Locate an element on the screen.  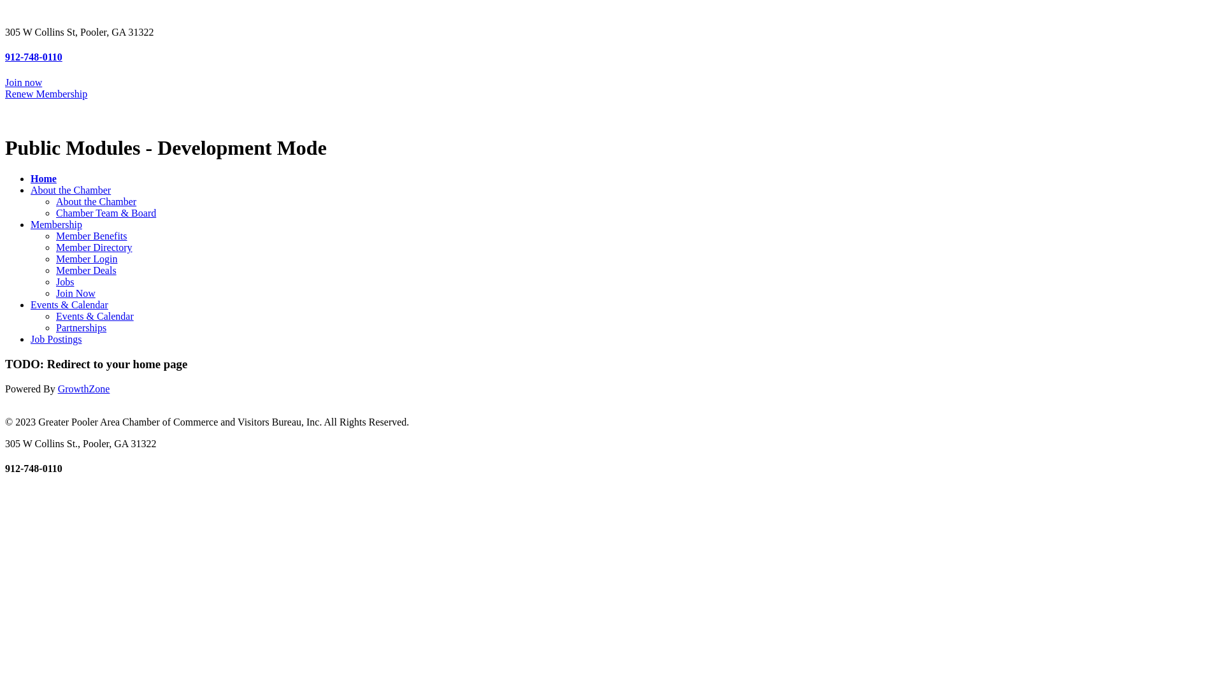
Join Now is located at coordinates (76, 293).